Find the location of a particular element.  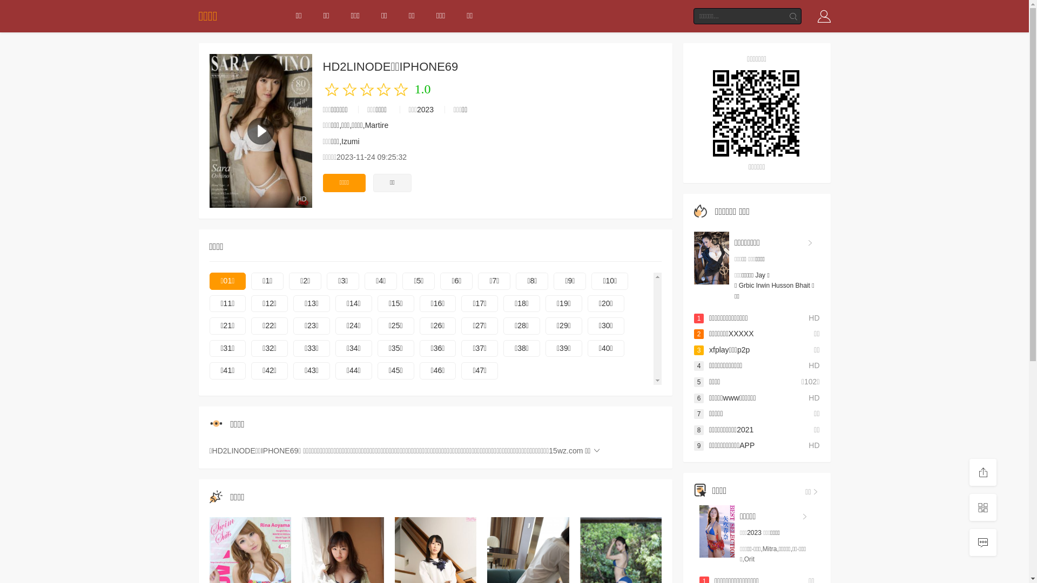

Husson is located at coordinates (782, 286).